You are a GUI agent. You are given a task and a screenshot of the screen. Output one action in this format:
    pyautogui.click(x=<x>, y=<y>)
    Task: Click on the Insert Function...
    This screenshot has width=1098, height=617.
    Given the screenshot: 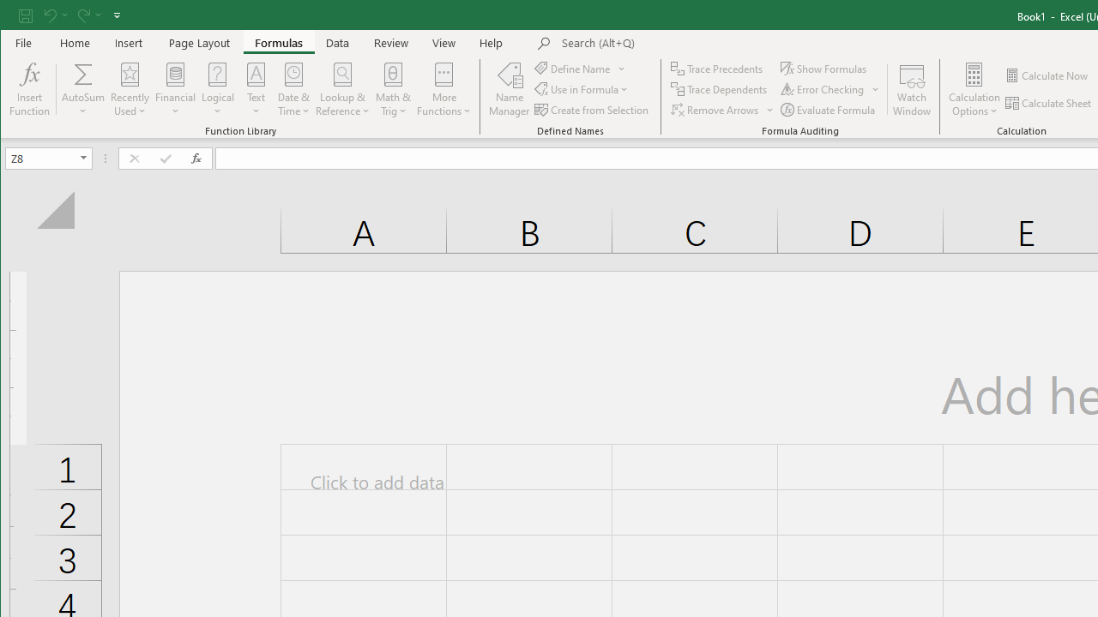 What is the action you would take?
    pyautogui.click(x=29, y=89)
    